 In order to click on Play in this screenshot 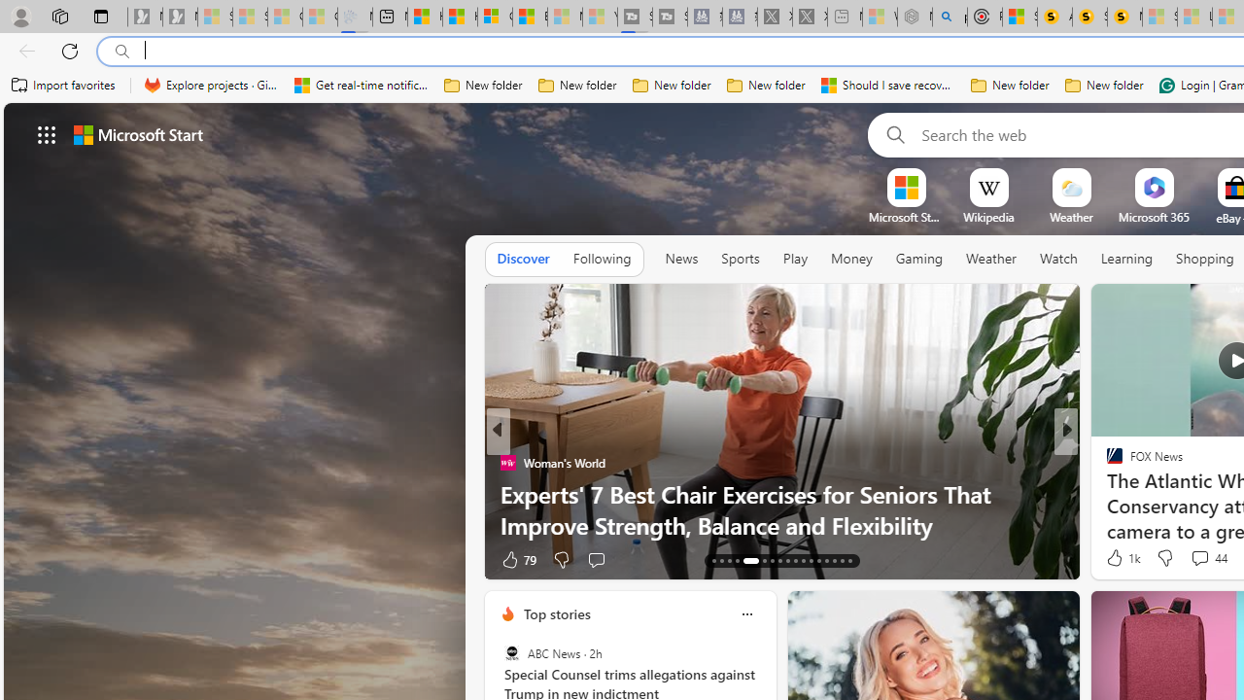, I will do `click(795, 259)`.